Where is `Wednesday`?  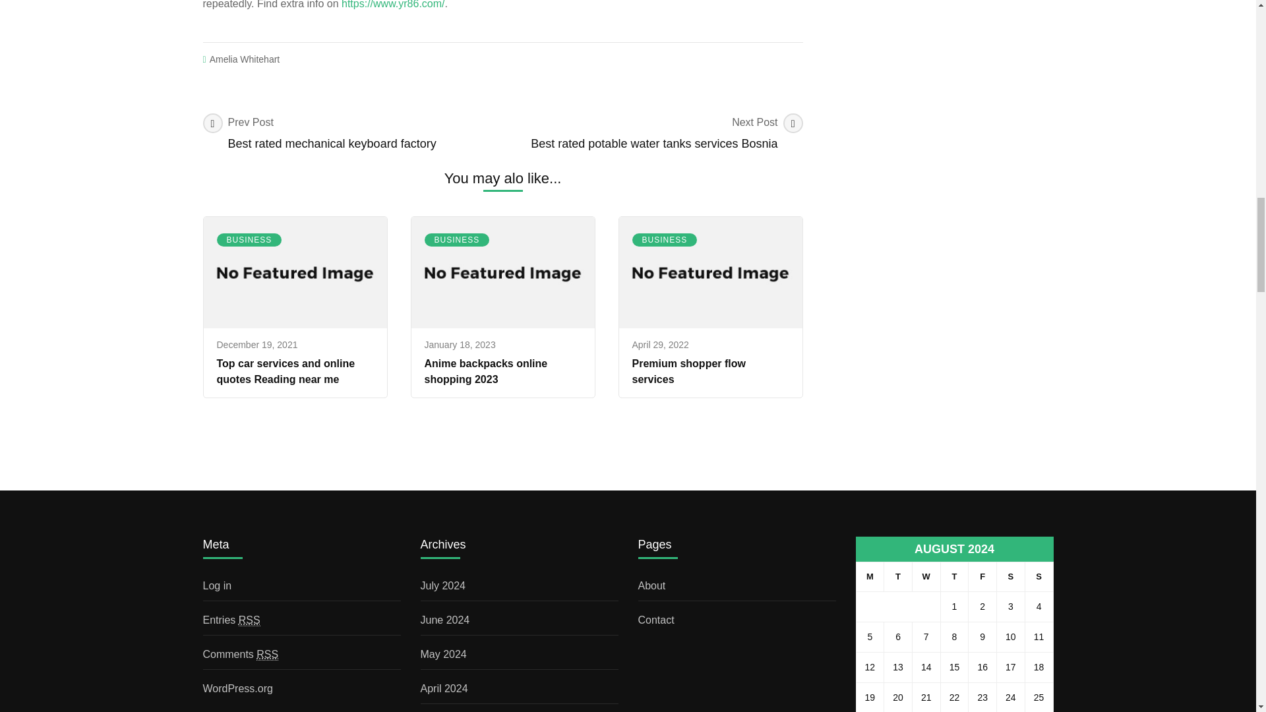 Wednesday is located at coordinates (926, 577).